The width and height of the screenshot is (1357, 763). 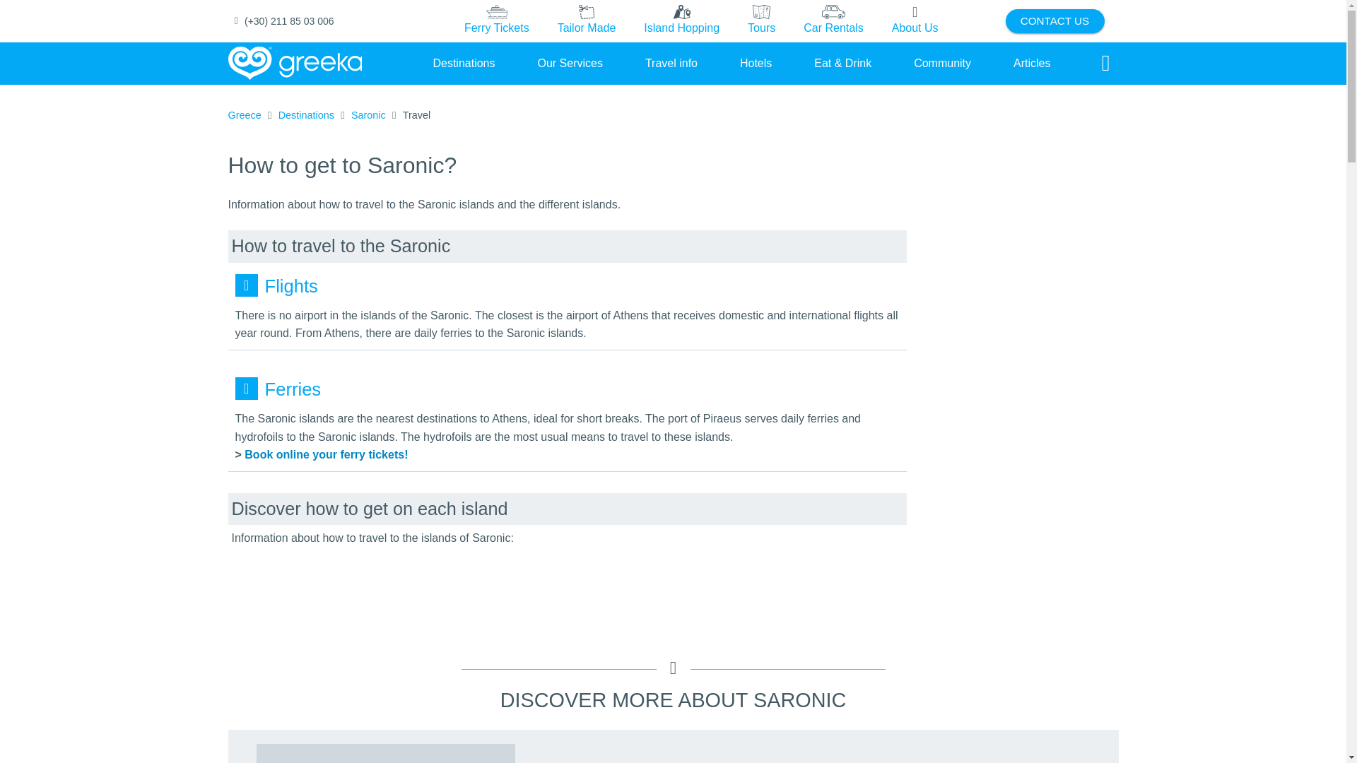 I want to click on Tailor Made, so click(x=587, y=20).